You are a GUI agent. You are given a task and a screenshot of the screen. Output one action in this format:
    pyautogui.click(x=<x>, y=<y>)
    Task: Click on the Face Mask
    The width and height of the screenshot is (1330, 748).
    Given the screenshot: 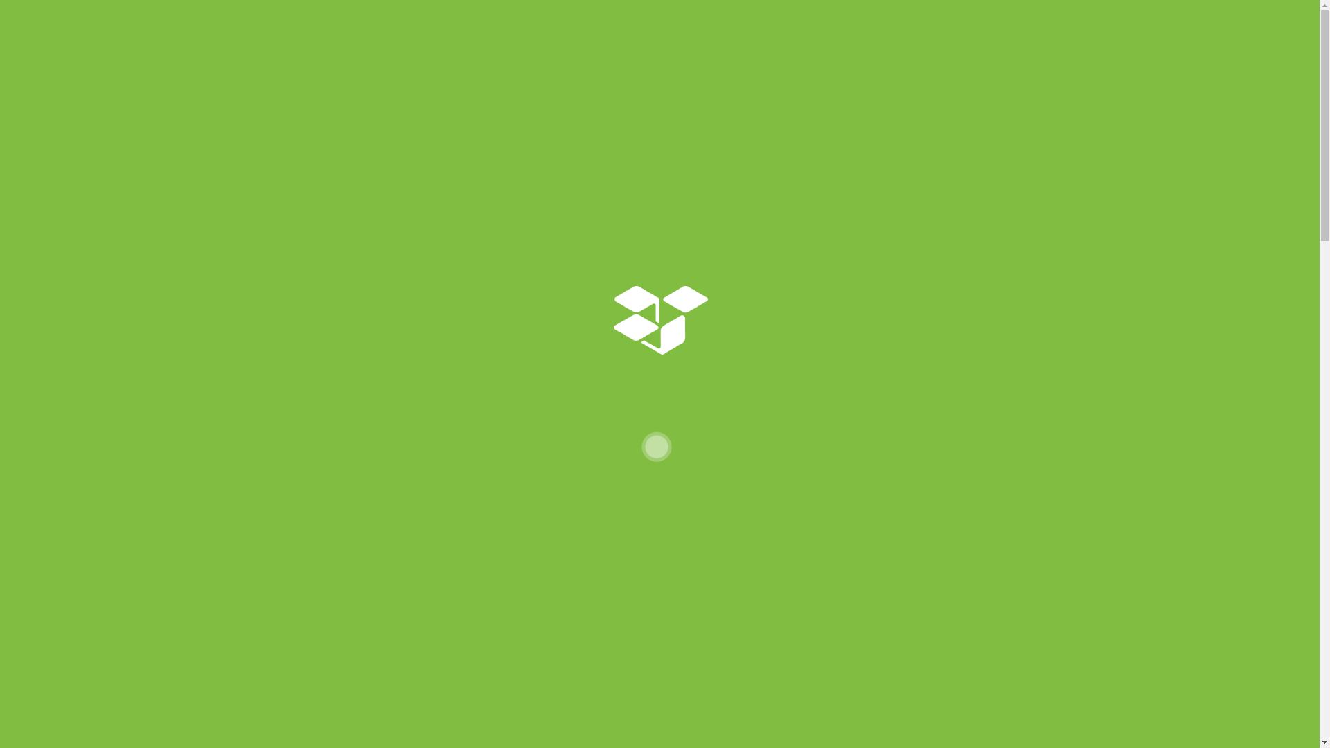 What is the action you would take?
    pyautogui.click(x=761, y=686)
    